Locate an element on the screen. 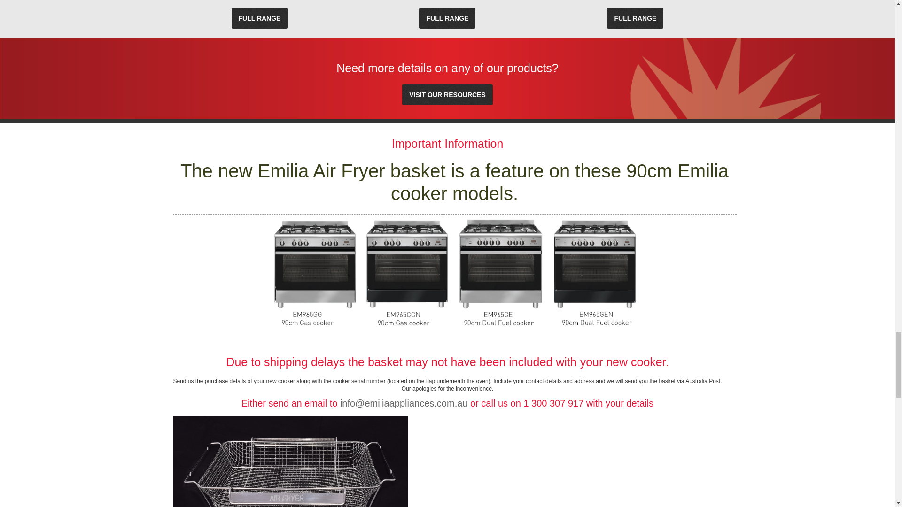 Image resolution: width=902 pixels, height=507 pixels. FULL RANGE is located at coordinates (259, 18).